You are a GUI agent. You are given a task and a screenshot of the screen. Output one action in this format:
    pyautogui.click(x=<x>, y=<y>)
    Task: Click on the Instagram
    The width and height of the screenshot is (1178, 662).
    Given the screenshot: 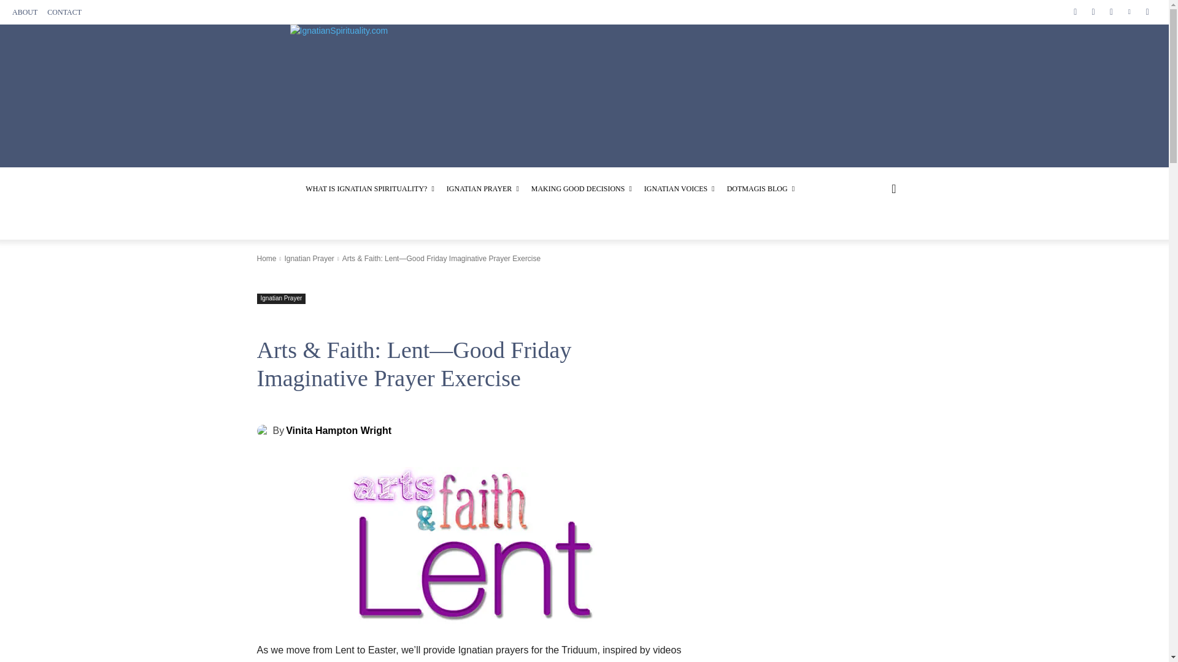 What is the action you would take?
    pyautogui.click(x=1092, y=12)
    